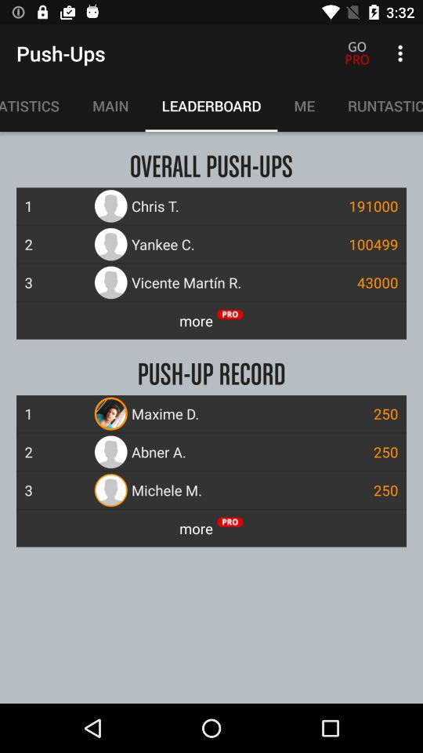 The image size is (423, 753). What do you see at coordinates (403, 53) in the screenshot?
I see `choose item above the runtastic apps icon` at bounding box center [403, 53].